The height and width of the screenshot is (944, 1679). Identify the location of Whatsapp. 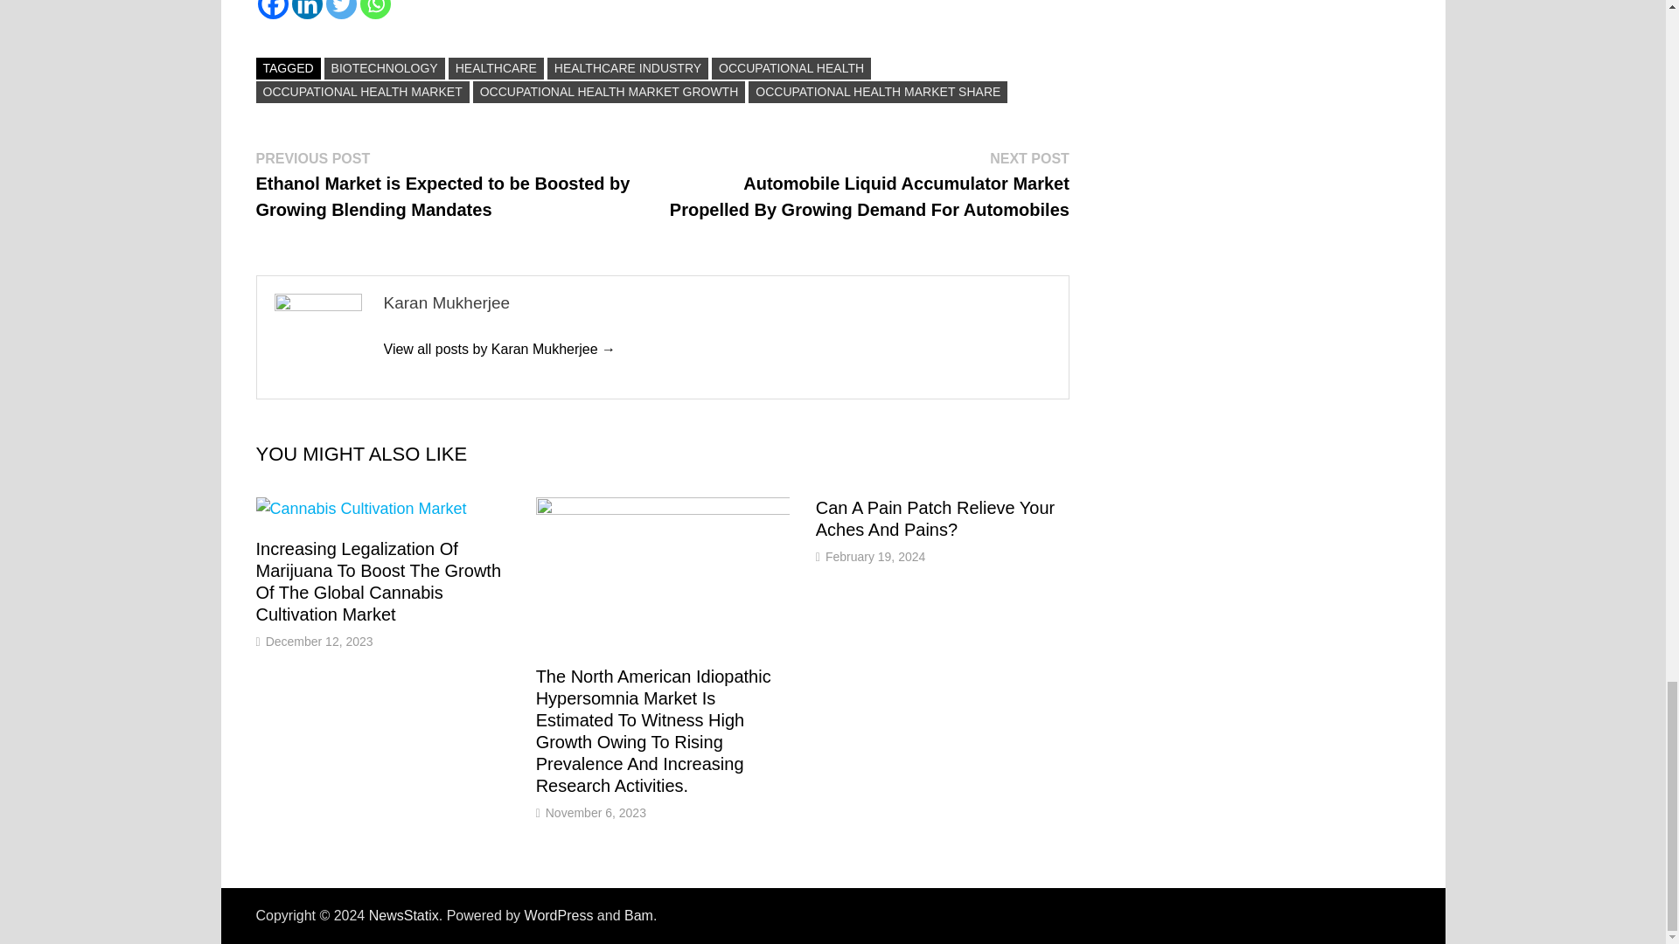
(376, 9).